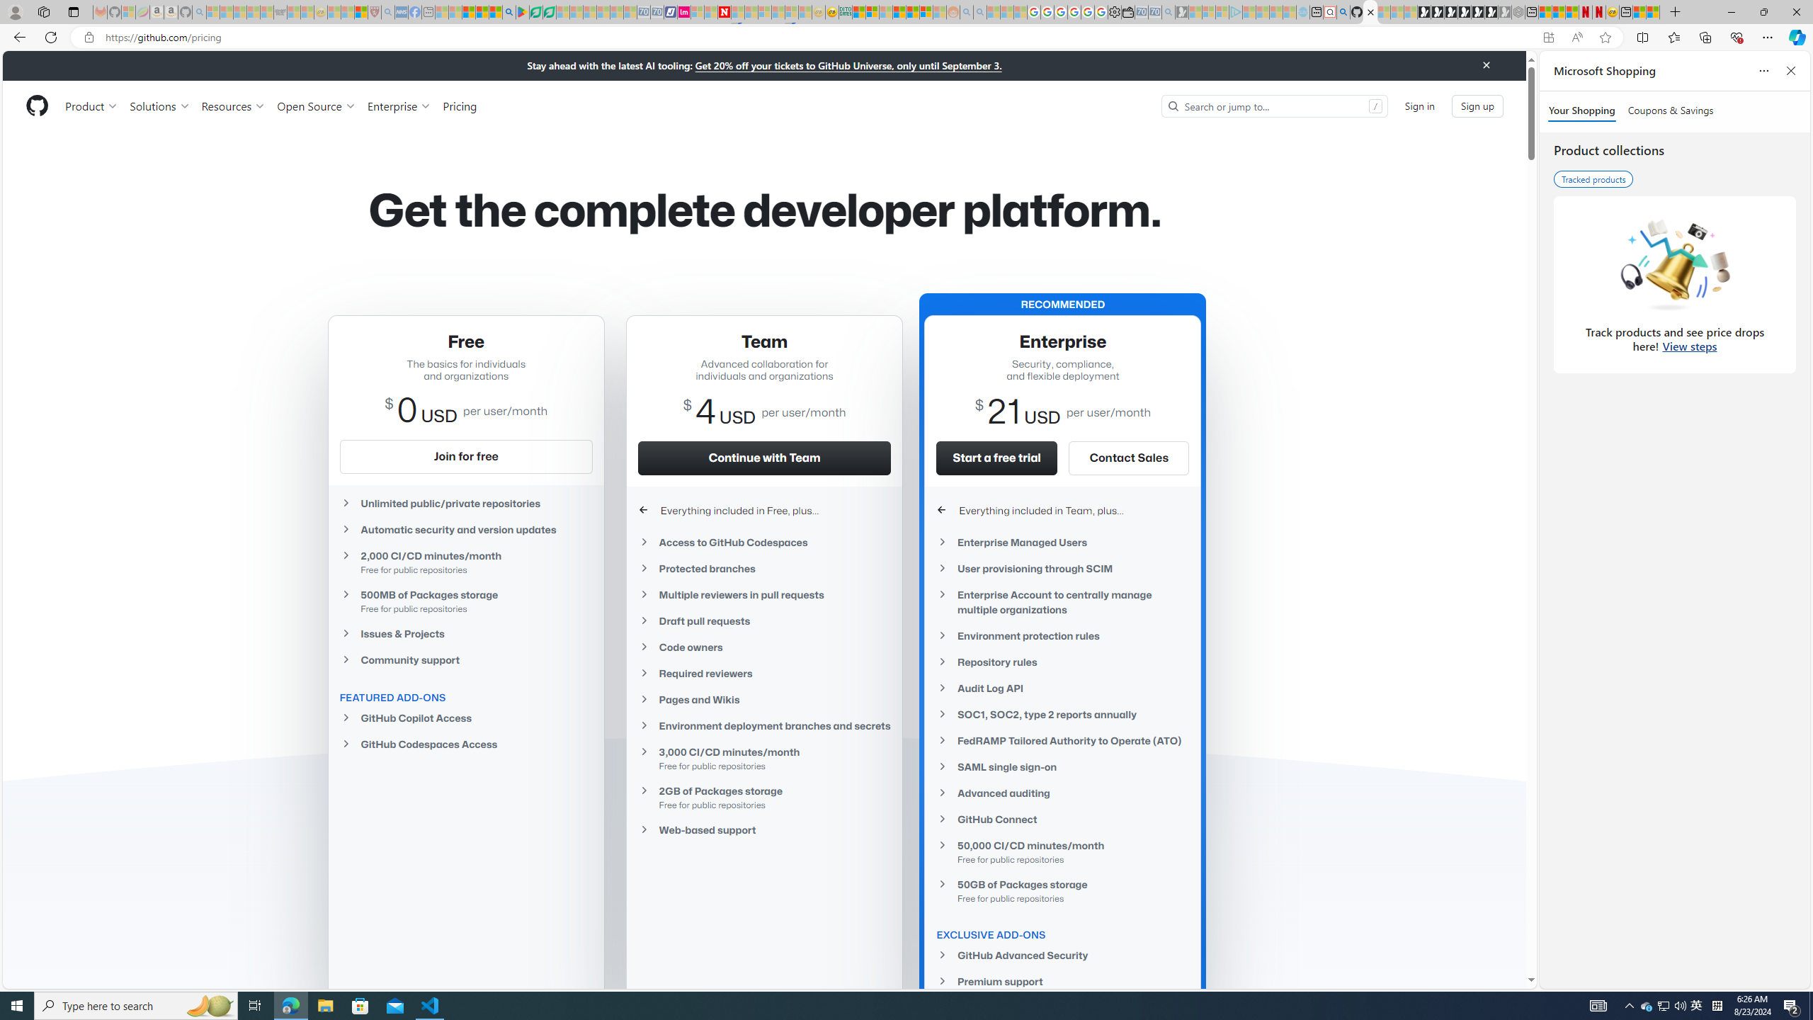 The image size is (1813, 1020). I want to click on Continue with Team, so click(765, 458).